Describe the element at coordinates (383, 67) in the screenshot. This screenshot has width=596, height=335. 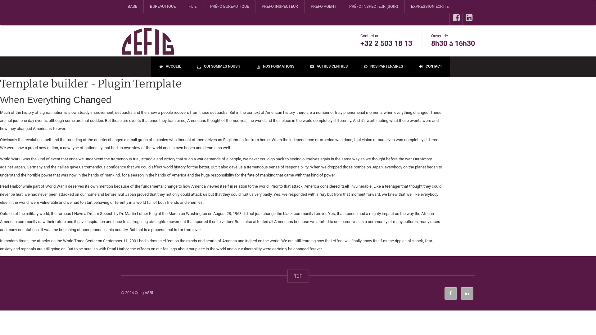
I see `NOS PARTENAIRES` at that location.